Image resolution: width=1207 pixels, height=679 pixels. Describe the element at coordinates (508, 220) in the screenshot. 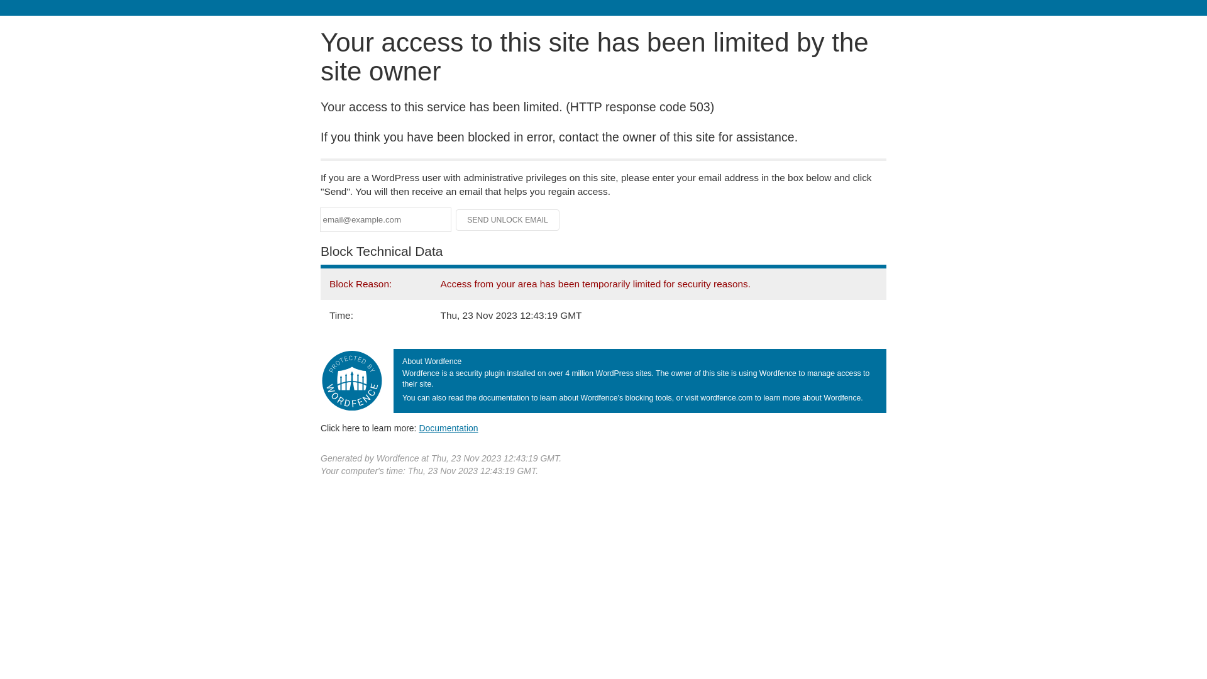

I see `Send Unlock Email` at that location.